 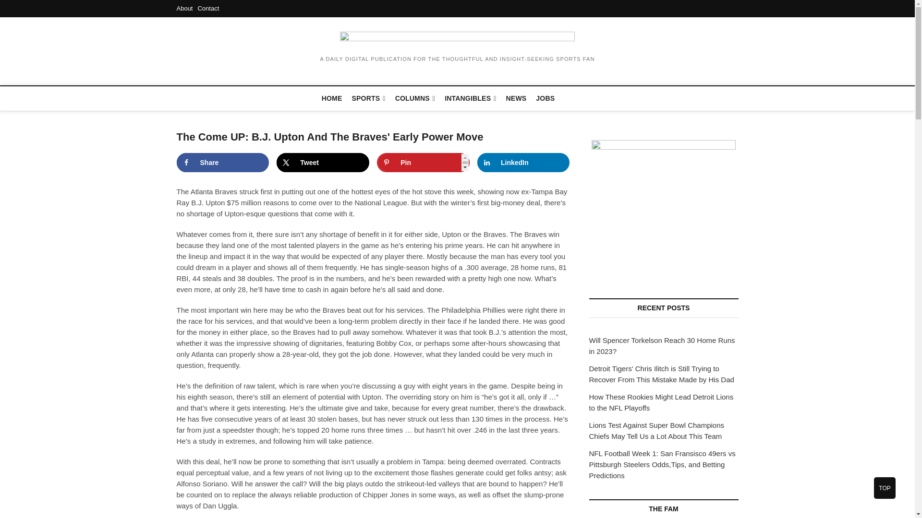 What do you see at coordinates (223, 162) in the screenshot?
I see `Share` at bounding box center [223, 162].